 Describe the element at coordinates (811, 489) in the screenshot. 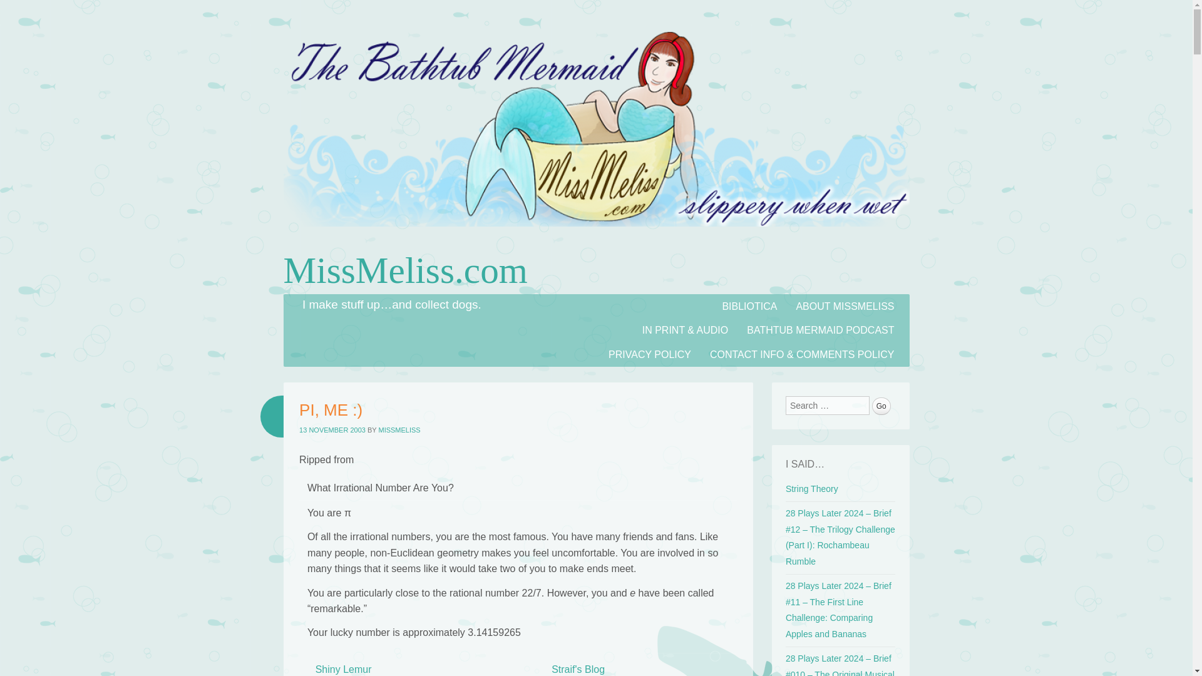

I see `String Theory` at that location.